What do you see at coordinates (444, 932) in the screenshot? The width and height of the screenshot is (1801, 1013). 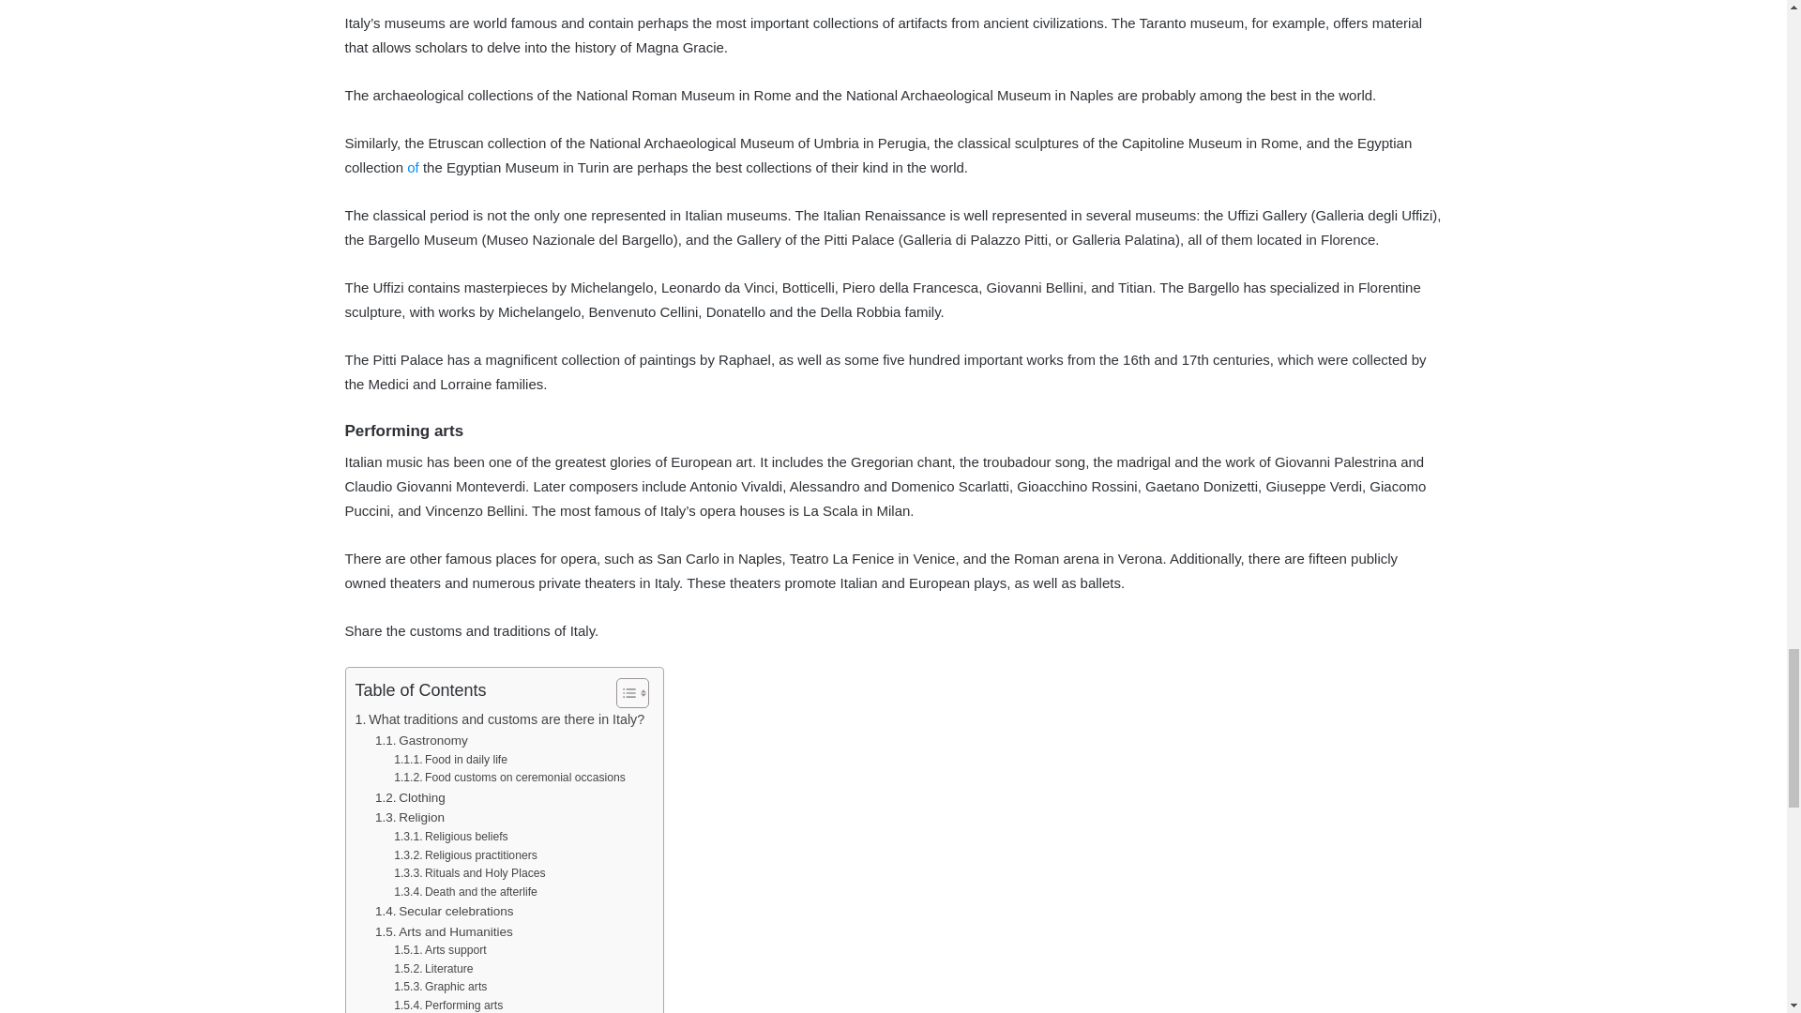 I see `Arts and Humanities` at bounding box center [444, 932].